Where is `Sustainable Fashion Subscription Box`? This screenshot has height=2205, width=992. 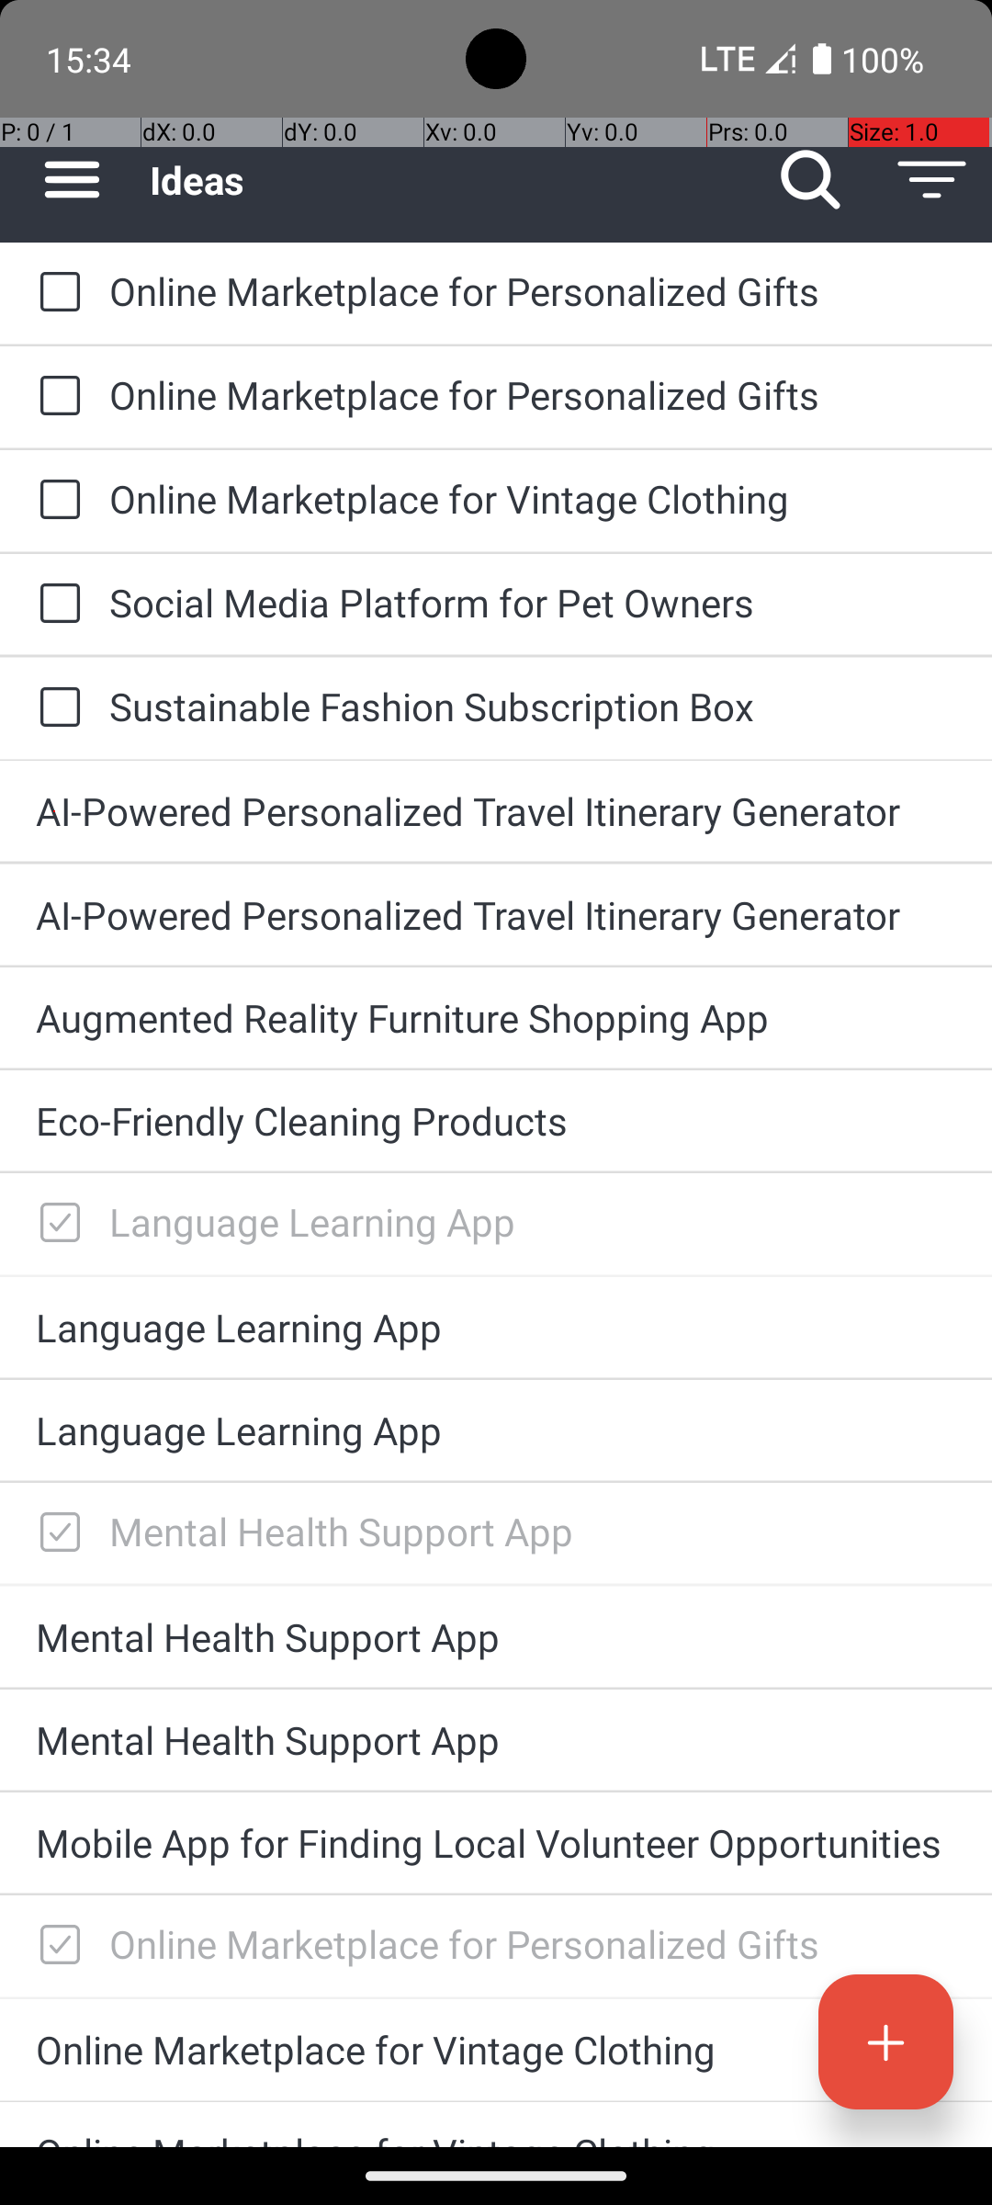 Sustainable Fashion Subscription Box is located at coordinates (533, 706).